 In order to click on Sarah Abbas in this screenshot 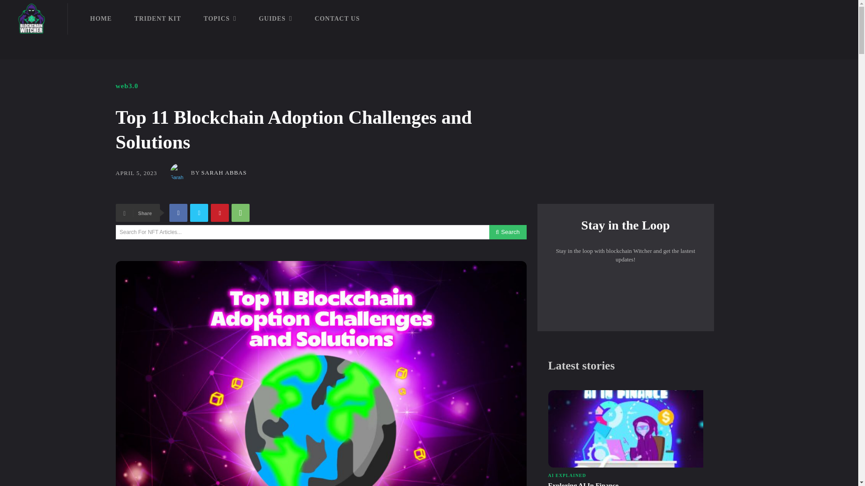, I will do `click(181, 172)`.